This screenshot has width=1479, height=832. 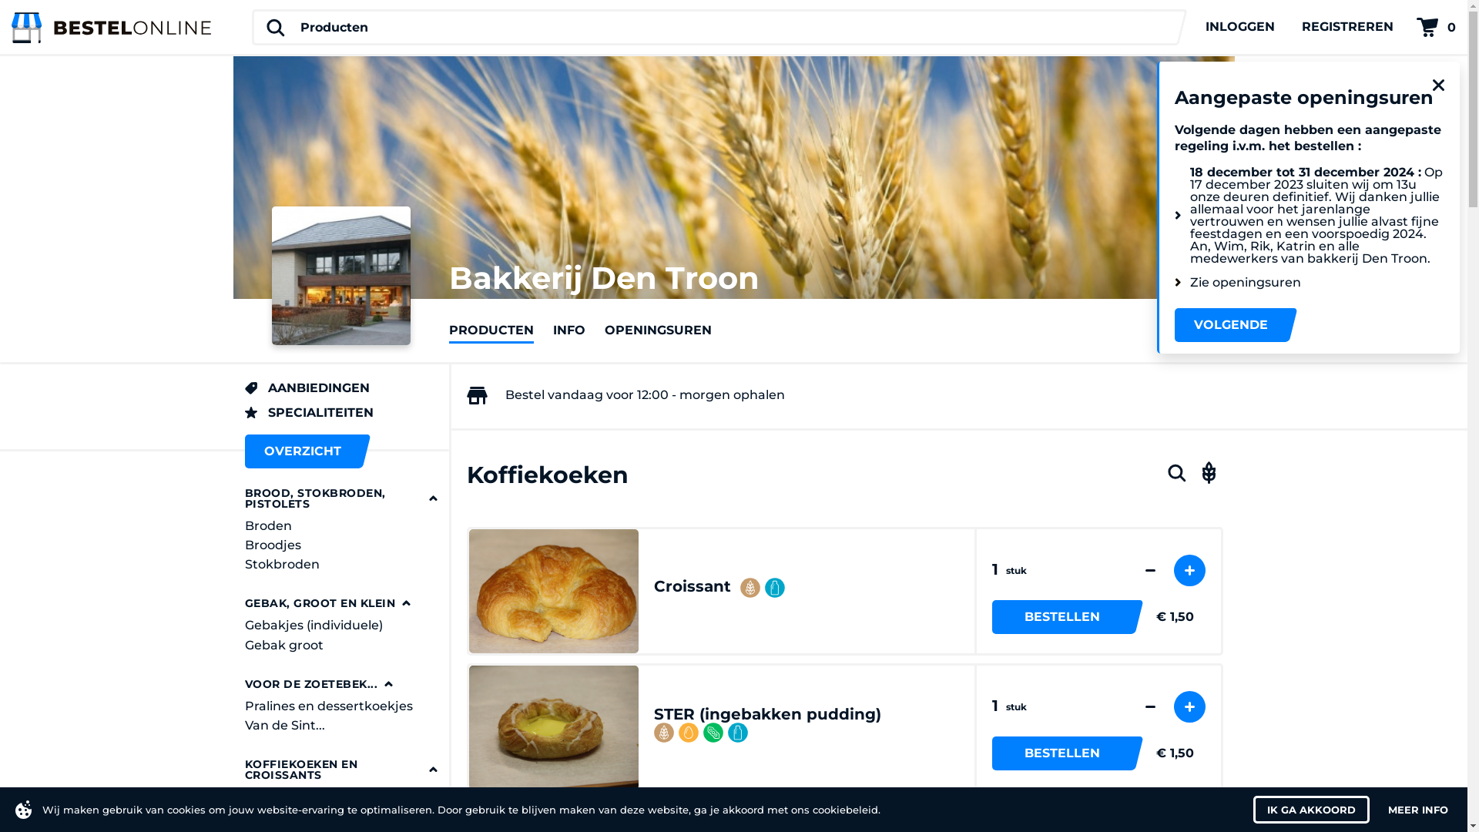 I want to click on Koffiekoeken, so click(x=334, y=800).